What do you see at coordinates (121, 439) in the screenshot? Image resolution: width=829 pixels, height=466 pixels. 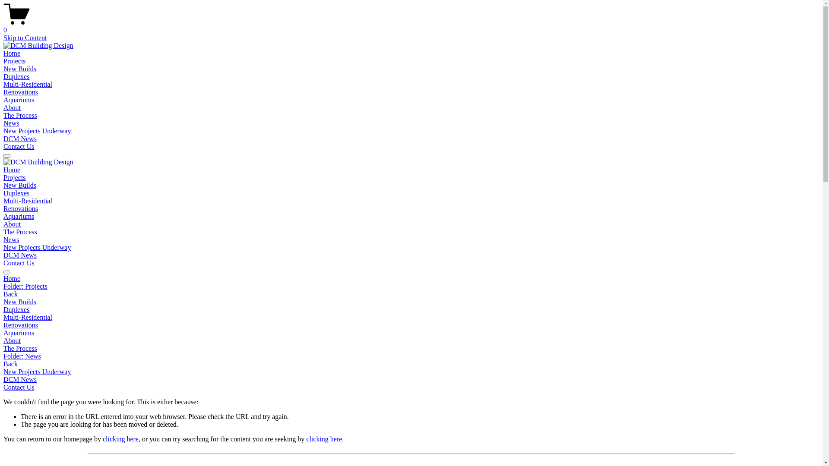 I see `clicking here` at bounding box center [121, 439].